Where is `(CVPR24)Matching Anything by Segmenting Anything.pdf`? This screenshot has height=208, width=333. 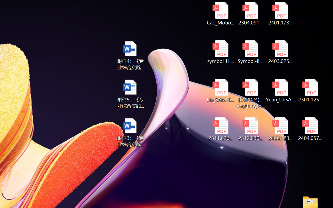 (CVPR24)Matching Anything by Segmenting Anything.pdf is located at coordinates (250, 94).